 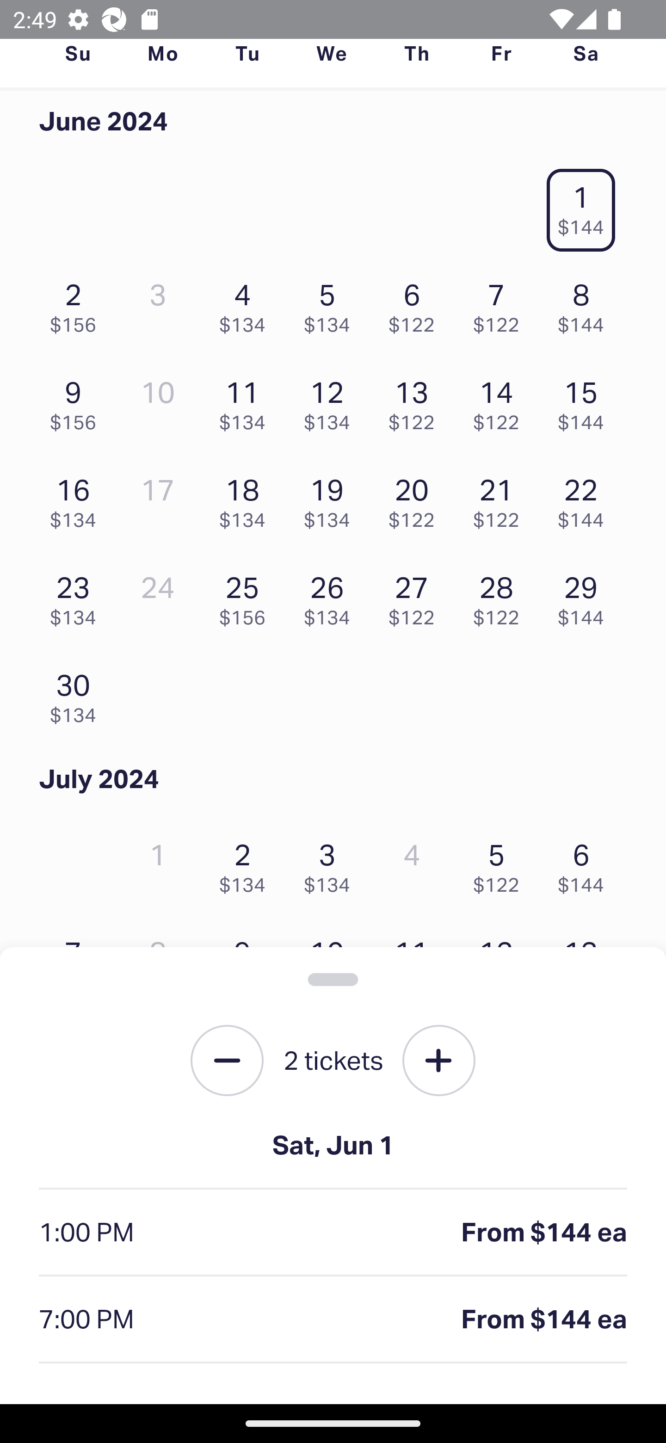 What do you see at coordinates (416, 597) in the screenshot?
I see `27 $122` at bounding box center [416, 597].